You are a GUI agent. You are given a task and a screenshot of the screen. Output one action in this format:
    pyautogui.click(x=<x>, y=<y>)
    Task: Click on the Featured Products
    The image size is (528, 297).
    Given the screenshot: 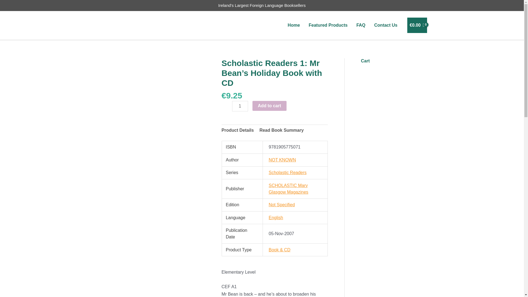 What is the action you would take?
    pyautogui.click(x=328, y=25)
    